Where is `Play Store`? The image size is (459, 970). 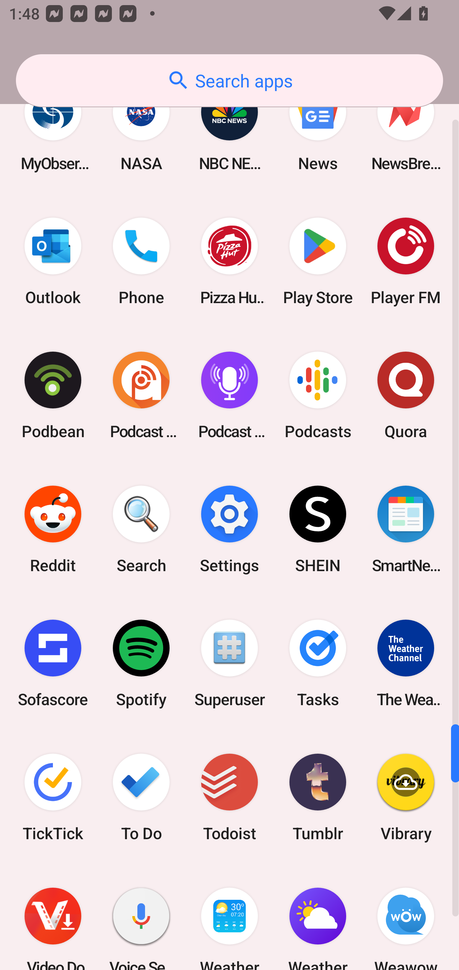 Play Store is located at coordinates (317, 261).